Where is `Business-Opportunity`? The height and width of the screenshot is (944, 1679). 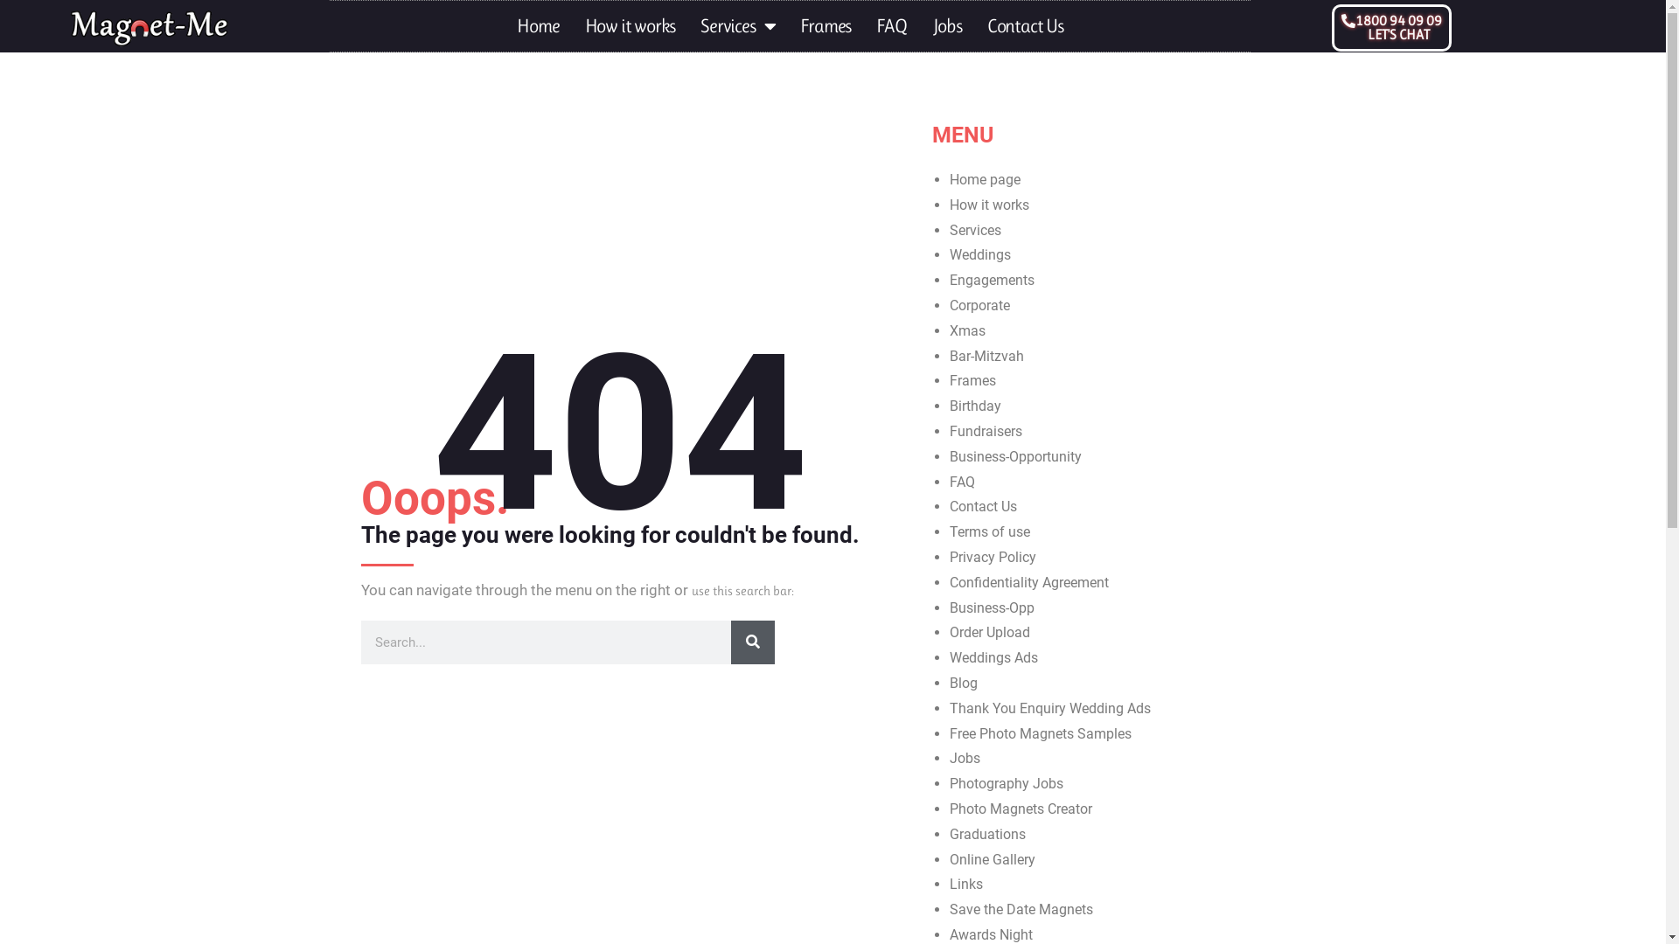
Business-Opportunity is located at coordinates (1016, 456).